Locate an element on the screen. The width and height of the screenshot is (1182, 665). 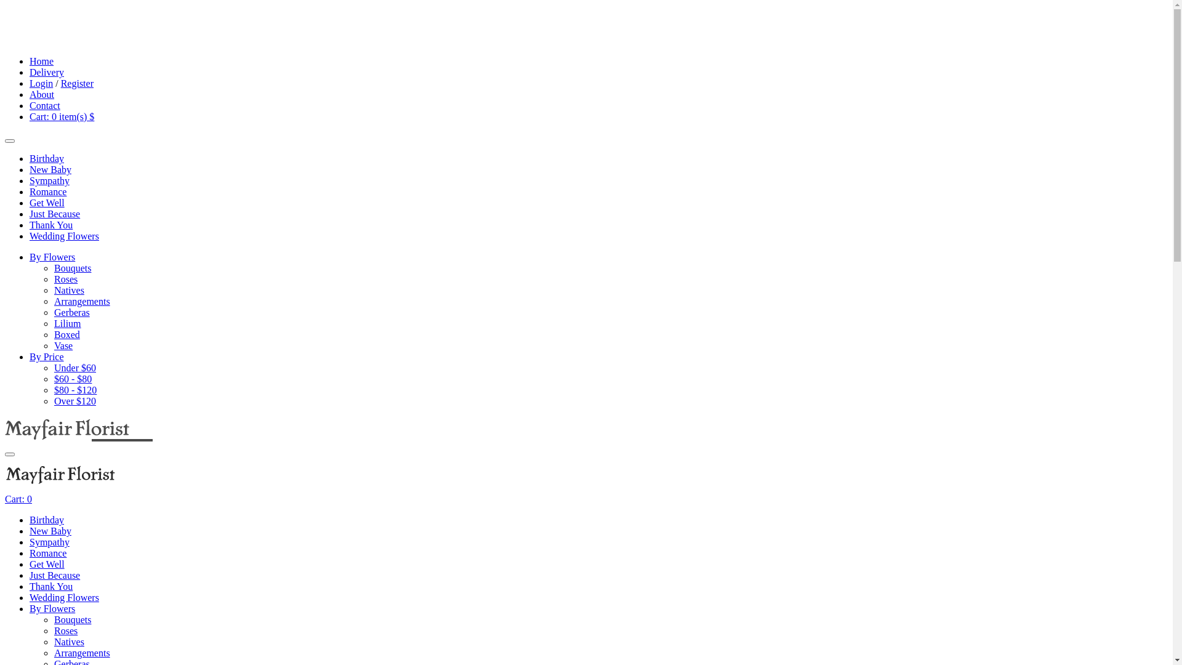
Contact is located at coordinates (45, 106).